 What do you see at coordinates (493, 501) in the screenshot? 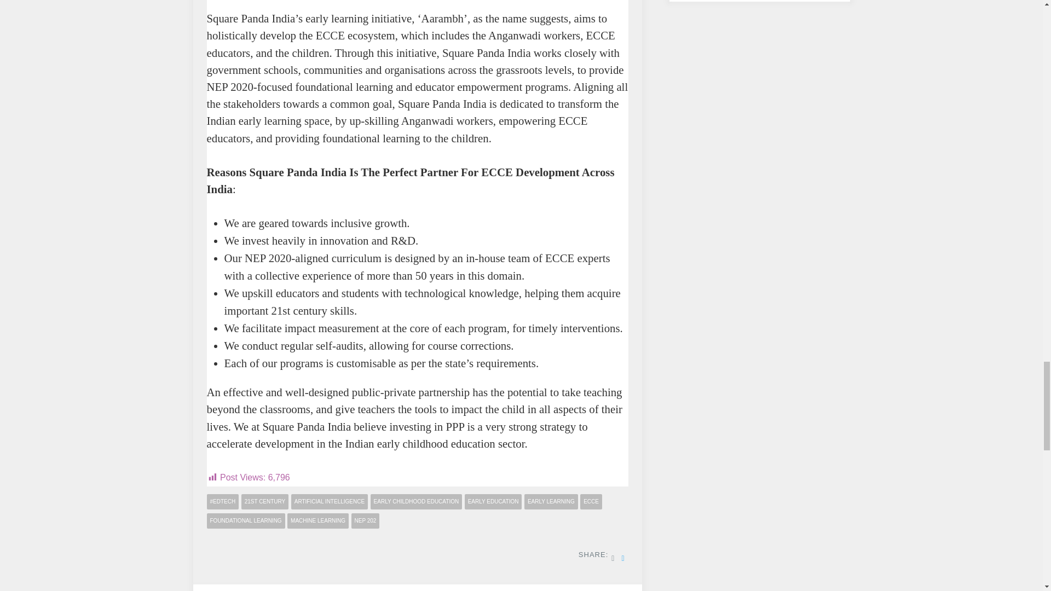
I see `EARLY EDUCATION` at bounding box center [493, 501].